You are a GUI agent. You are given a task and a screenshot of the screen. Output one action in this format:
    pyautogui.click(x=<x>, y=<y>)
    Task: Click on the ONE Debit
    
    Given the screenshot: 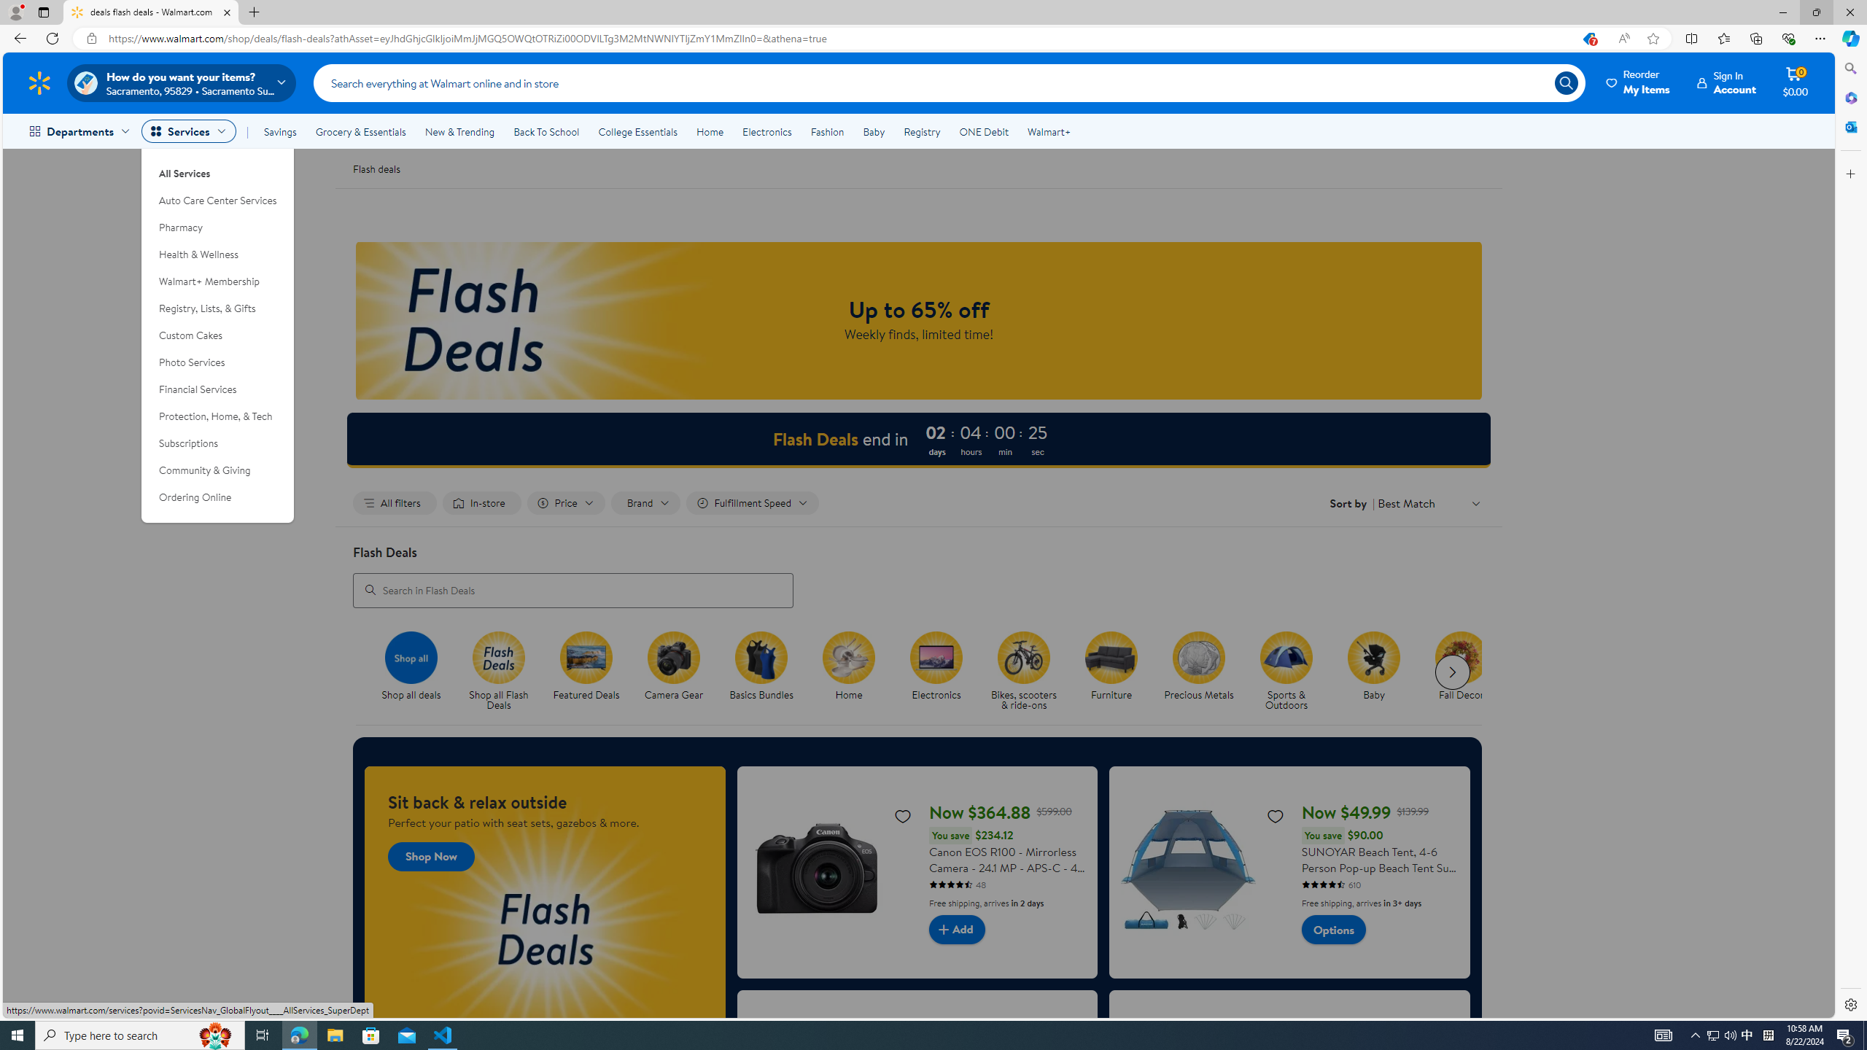 What is the action you would take?
    pyautogui.click(x=983, y=131)
    